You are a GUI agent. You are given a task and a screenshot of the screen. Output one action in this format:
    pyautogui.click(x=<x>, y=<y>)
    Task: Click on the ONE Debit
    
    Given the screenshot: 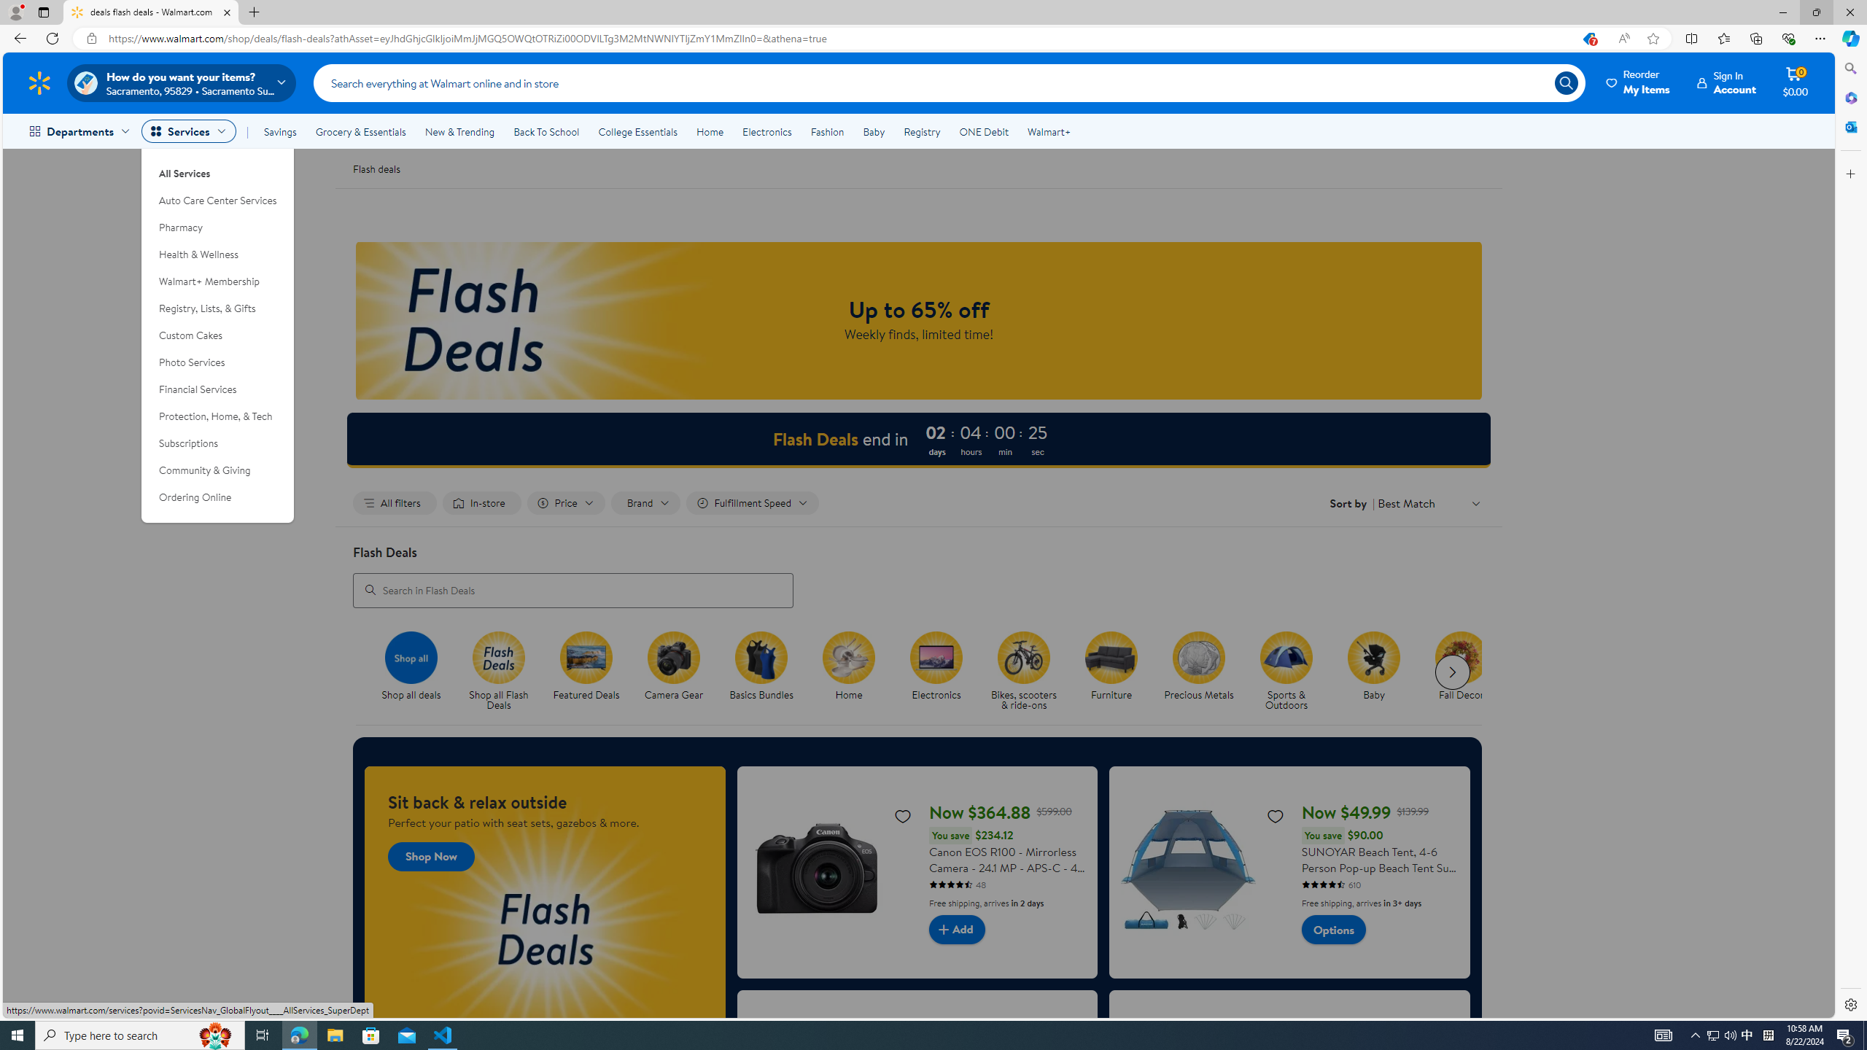 What is the action you would take?
    pyautogui.click(x=983, y=131)
    